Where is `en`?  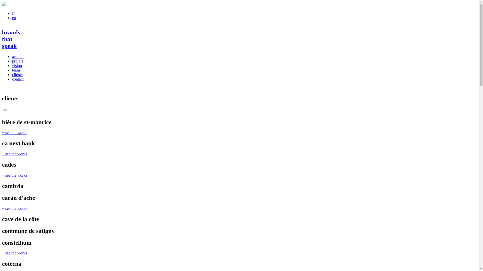 en is located at coordinates (14, 18).